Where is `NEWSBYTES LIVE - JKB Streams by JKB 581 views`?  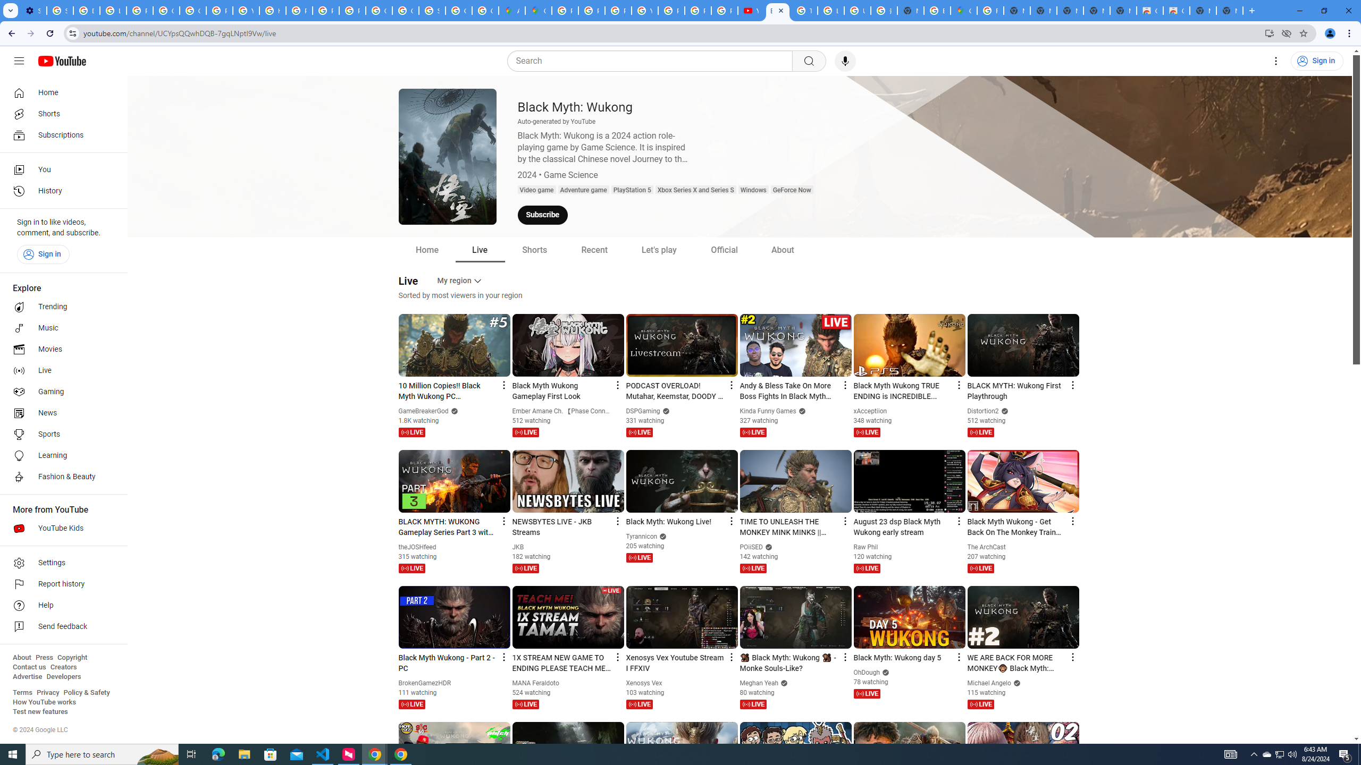 NEWSBYTES LIVE - JKB Streams by JKB 581 views is located at coordinates (561, 527).